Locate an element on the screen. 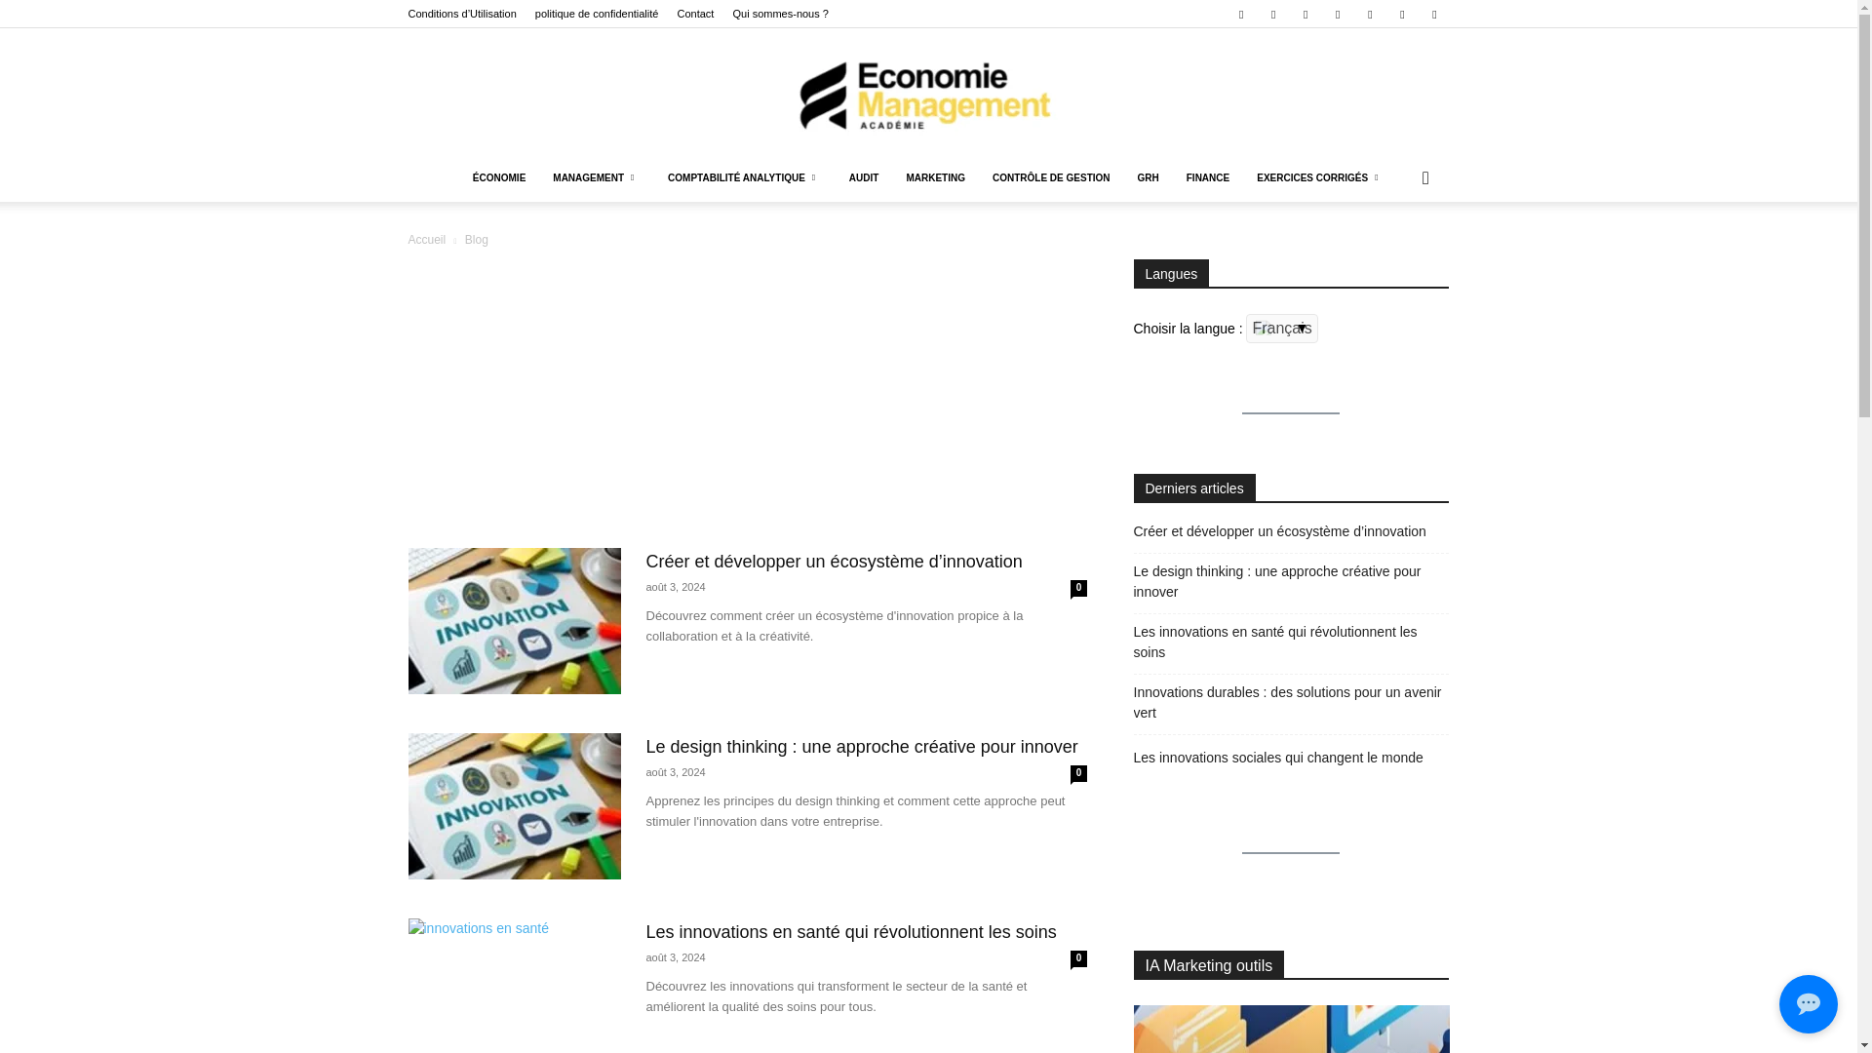 The image size is (1872, 1053). Qui sommes-nous ? is located at coordinates (779, 14).